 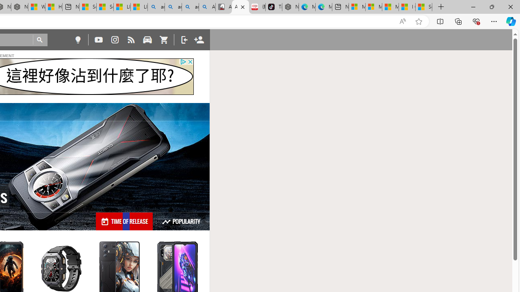 I want to click on amazon - Search, so click(x=173, y=7).